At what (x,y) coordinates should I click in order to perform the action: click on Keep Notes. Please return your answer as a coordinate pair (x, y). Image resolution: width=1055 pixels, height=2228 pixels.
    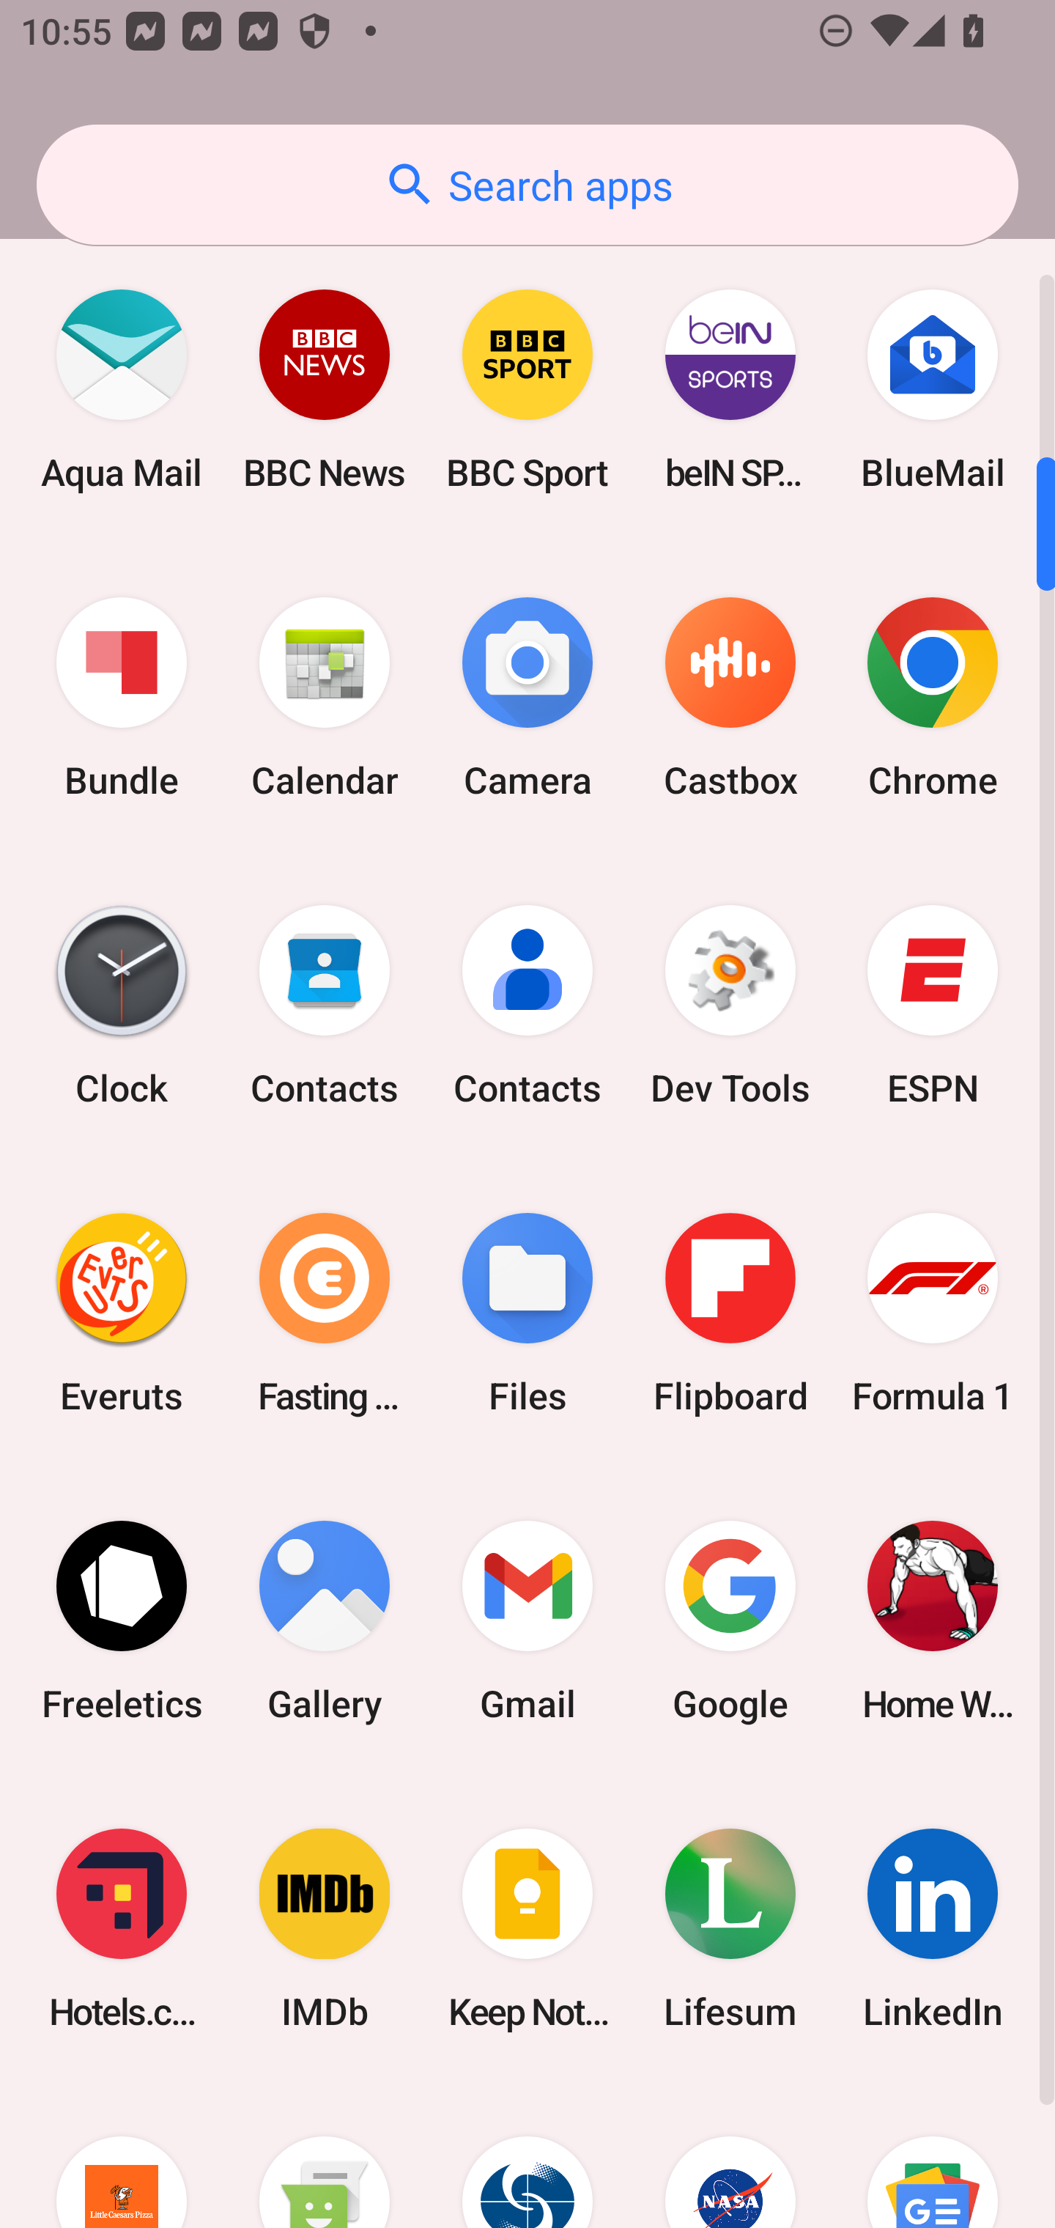
    Looking at the image, I should click on (527, 1929).